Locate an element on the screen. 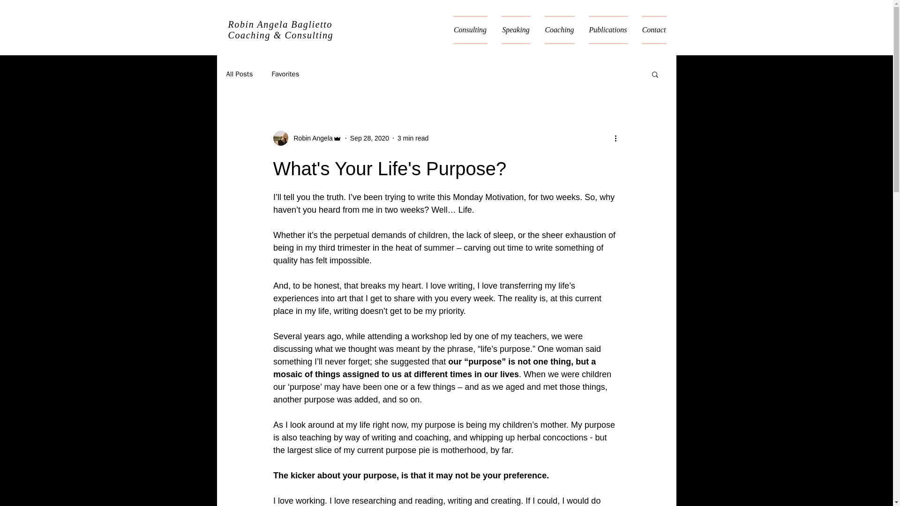 This screenshot has width=900, height=506. Sep 28, 2020 is located at coordinates (369, 138).